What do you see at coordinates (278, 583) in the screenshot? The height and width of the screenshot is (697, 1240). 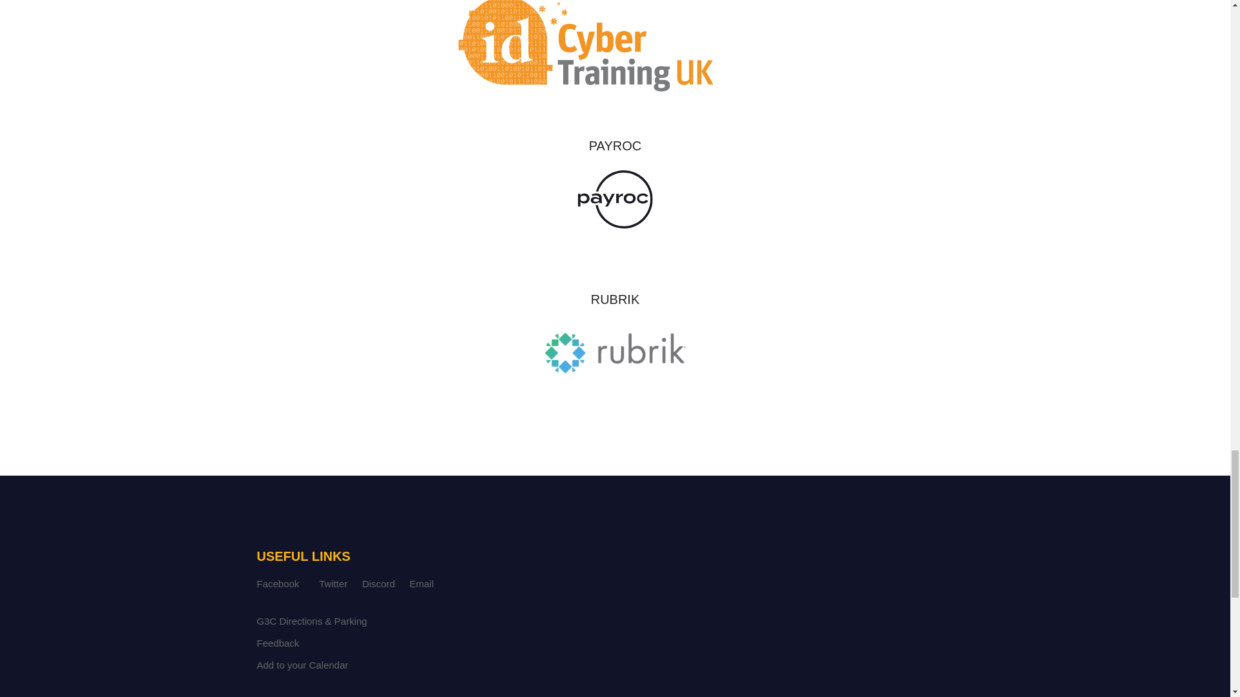 I see `Facebook` at bounding box center [278, 583].